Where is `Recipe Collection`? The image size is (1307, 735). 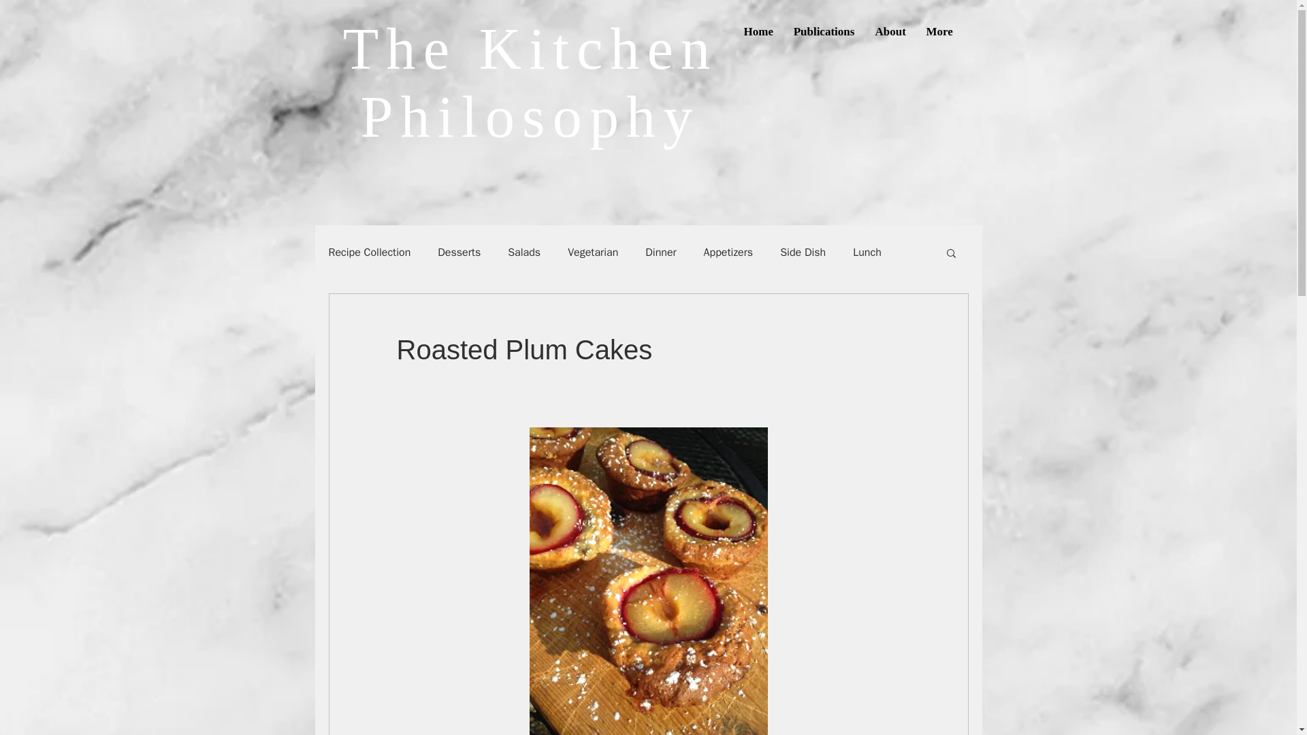 Recipe Collection is located at coordinates (369, 252).